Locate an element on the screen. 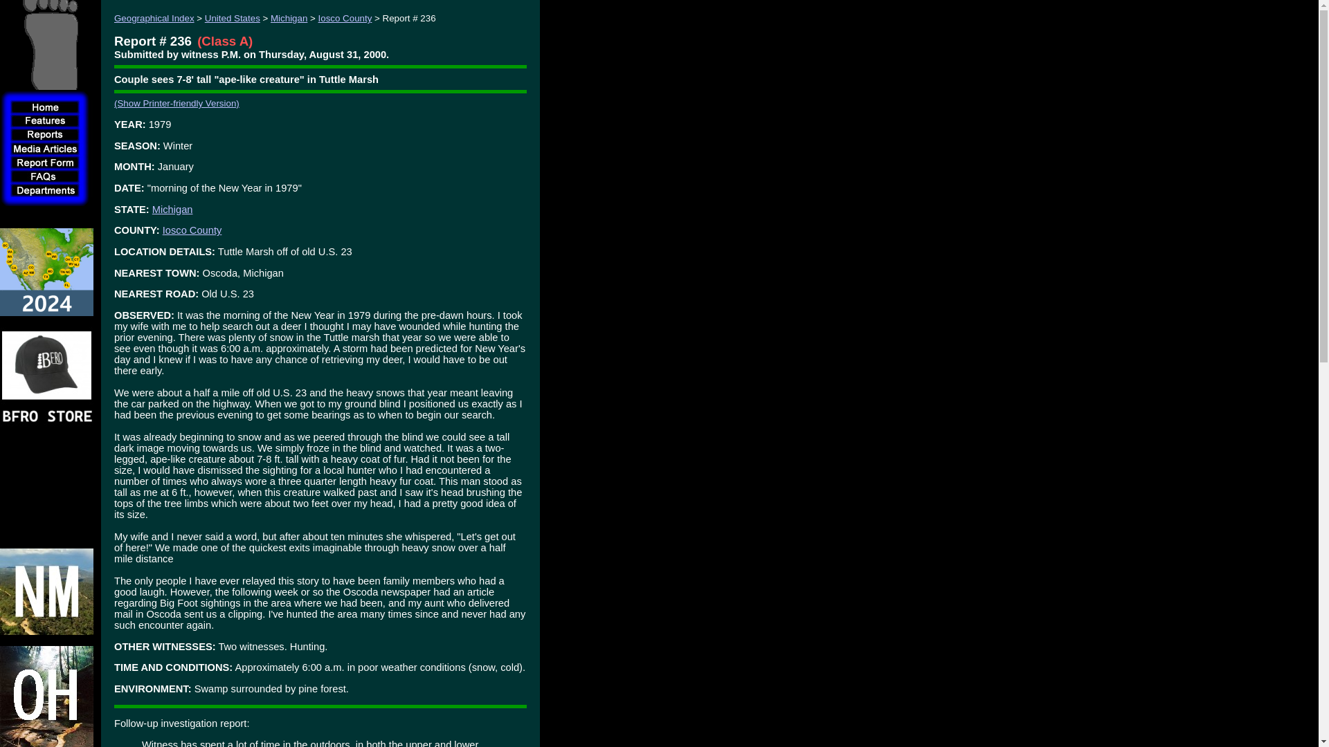 This screenshot has width=1329, height=747. Iosco County is located at coordinates (192, 230).